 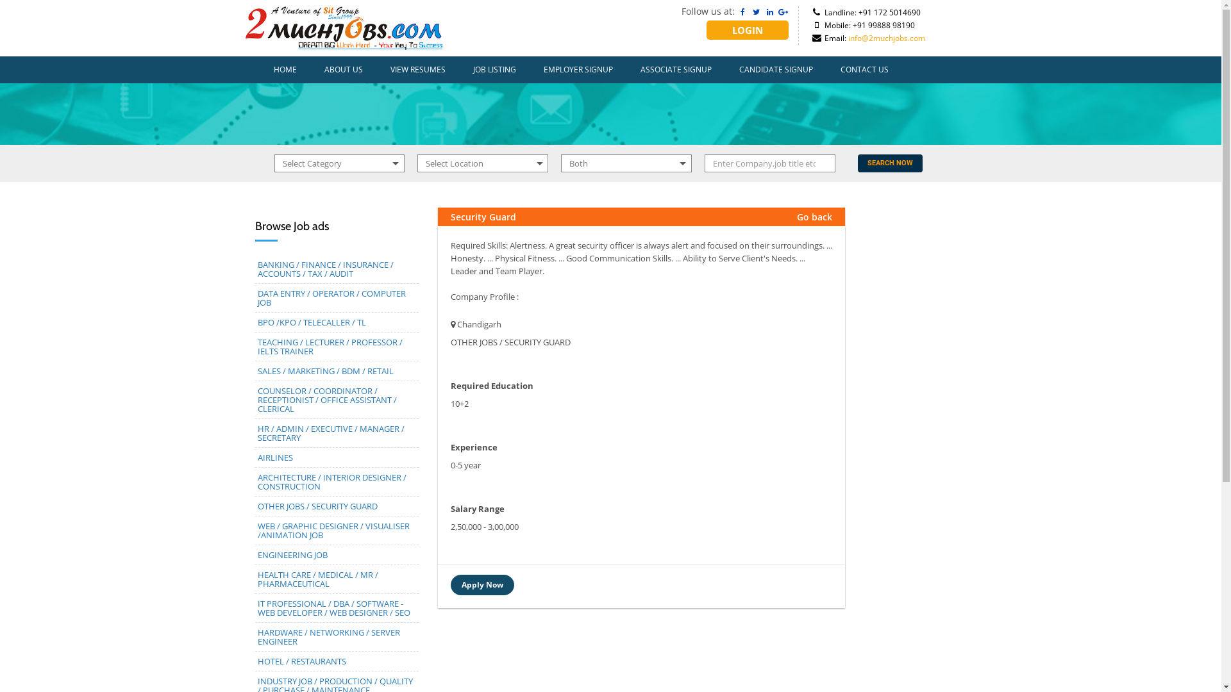 I want to click on ARCHITECTURE / INTERIOR DESIGNER / CONSTRUCTION, so click(x=332, y=482).